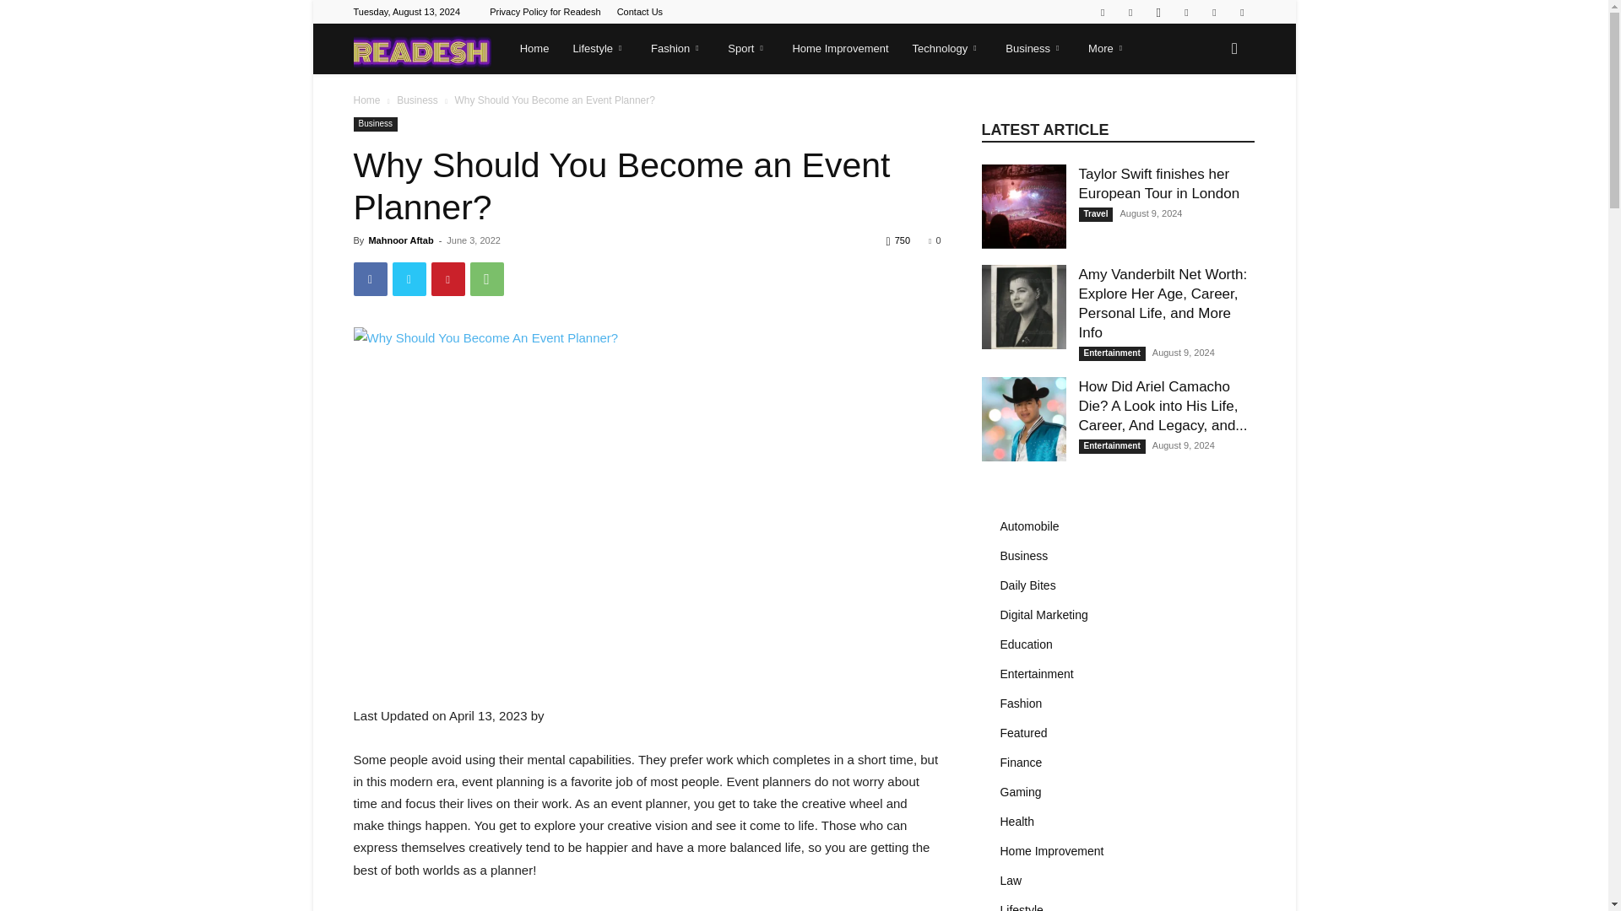  I want to click on Facebook, so click(1130, 12).